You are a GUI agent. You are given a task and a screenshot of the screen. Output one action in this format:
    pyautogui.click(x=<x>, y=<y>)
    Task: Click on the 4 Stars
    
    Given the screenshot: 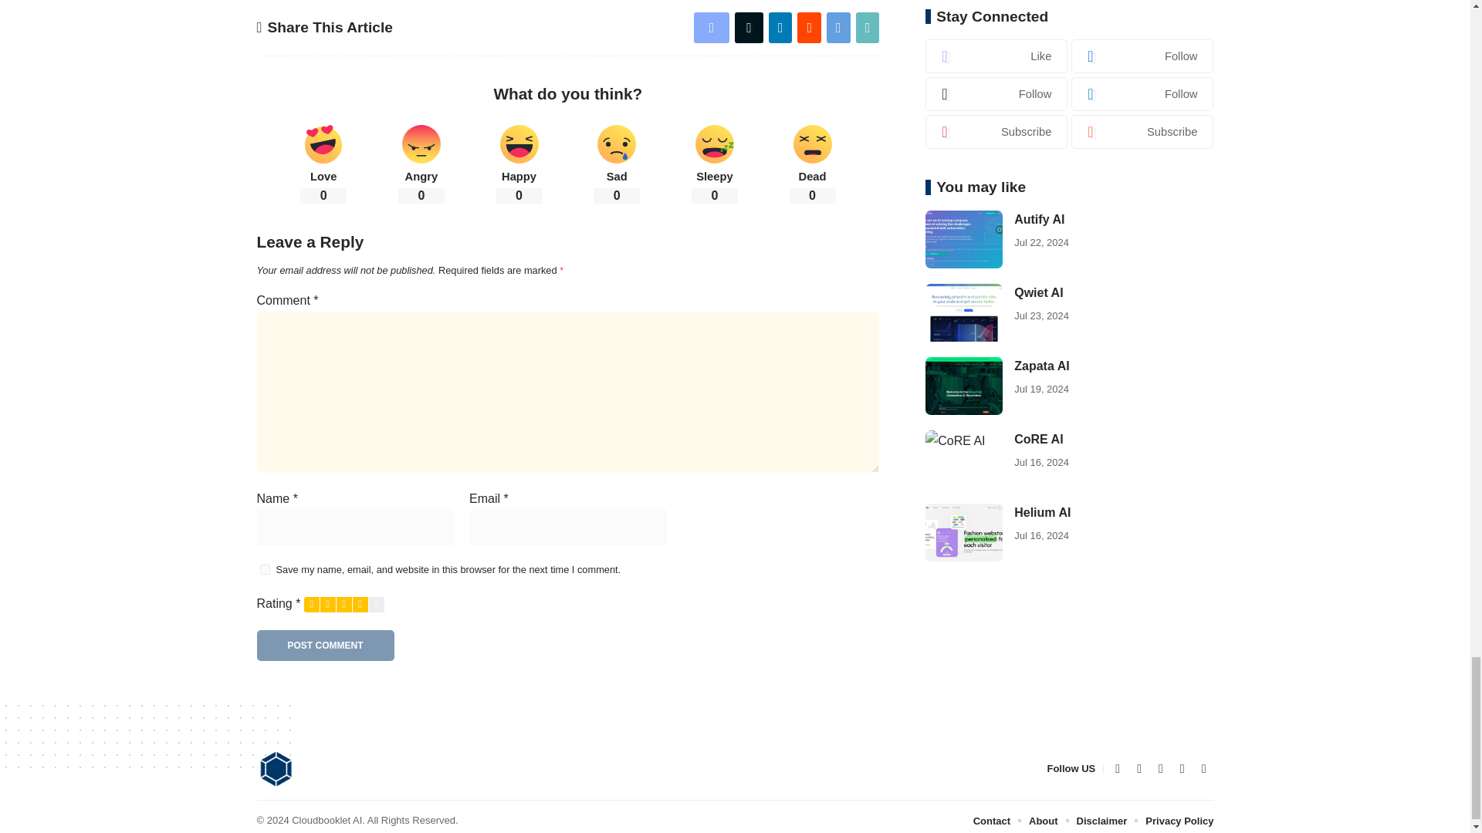 What is the action you would take?
    pyautogui.click(x=360, y=605)
    